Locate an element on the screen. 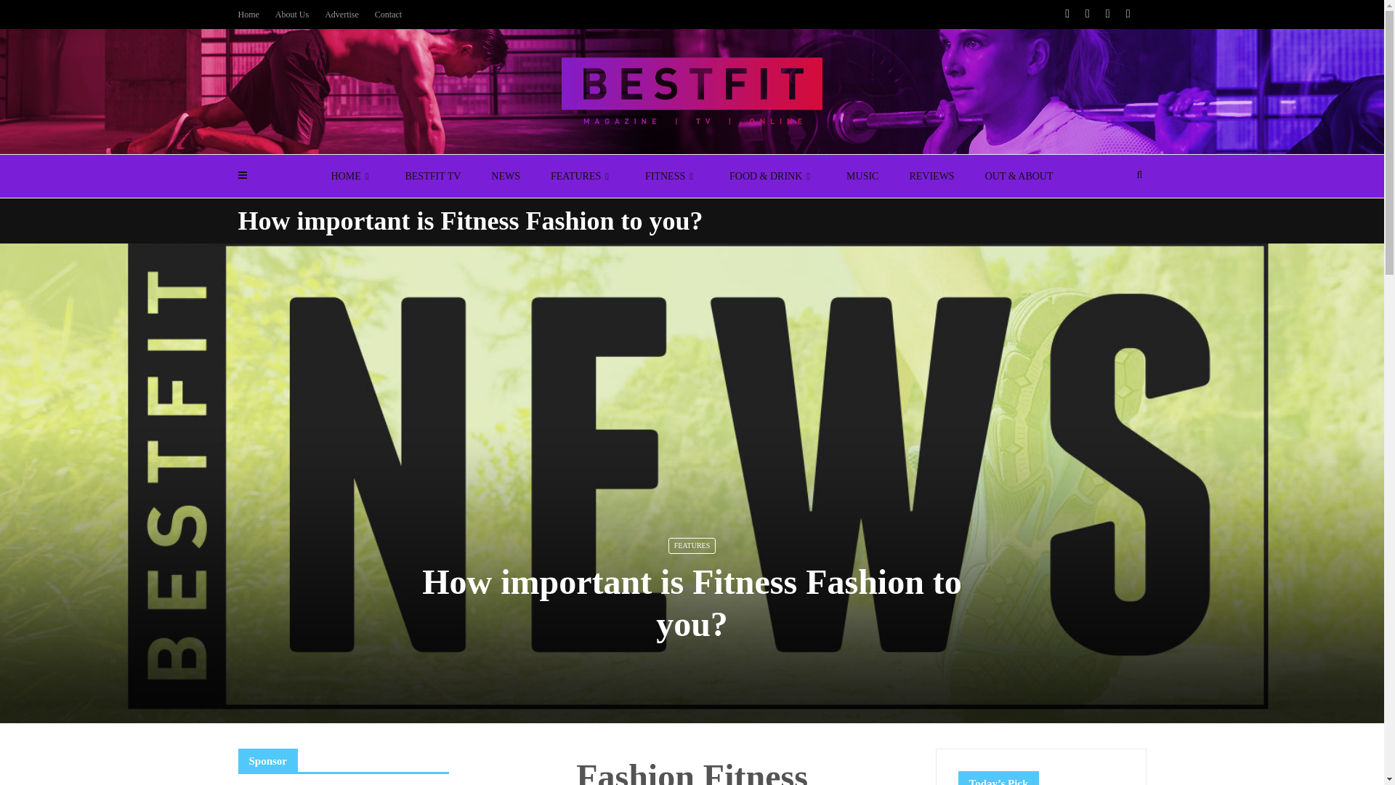 The image size is (1395, 785). REVIEWS is located at coordinates (931, 176).